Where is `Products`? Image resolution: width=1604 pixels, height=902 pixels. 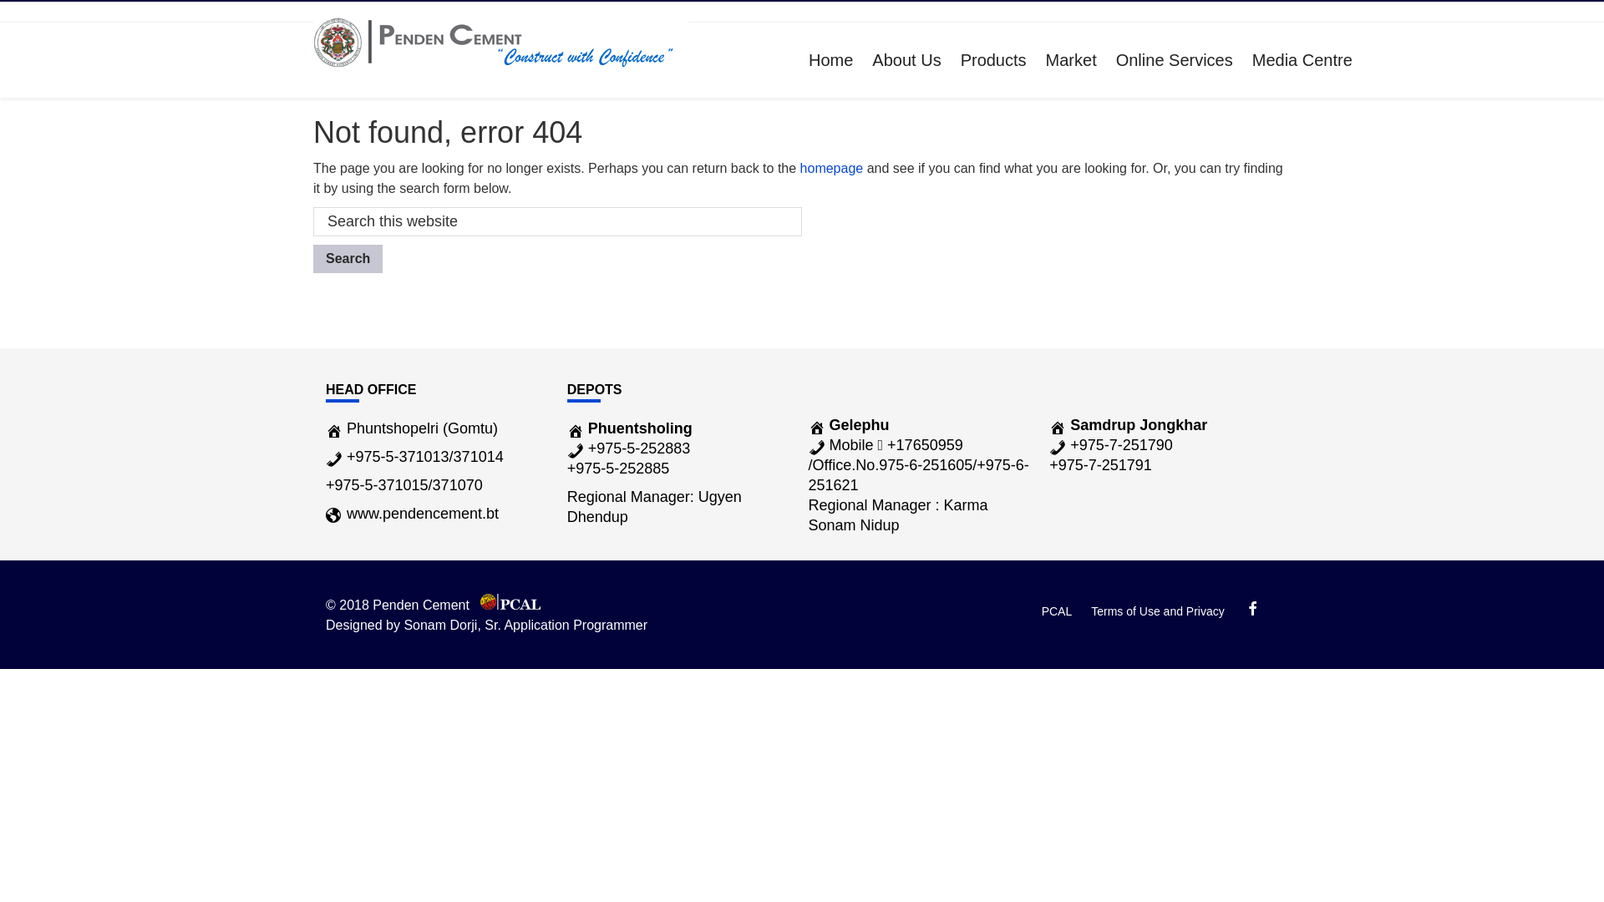 Products is located at coordinates (994, 60).